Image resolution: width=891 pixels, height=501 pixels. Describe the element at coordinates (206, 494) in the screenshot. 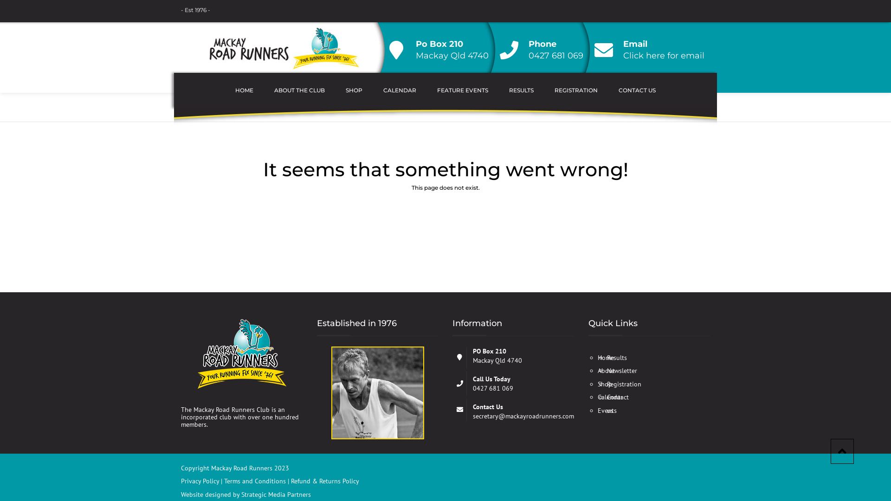

I see `Website designed` at that location.